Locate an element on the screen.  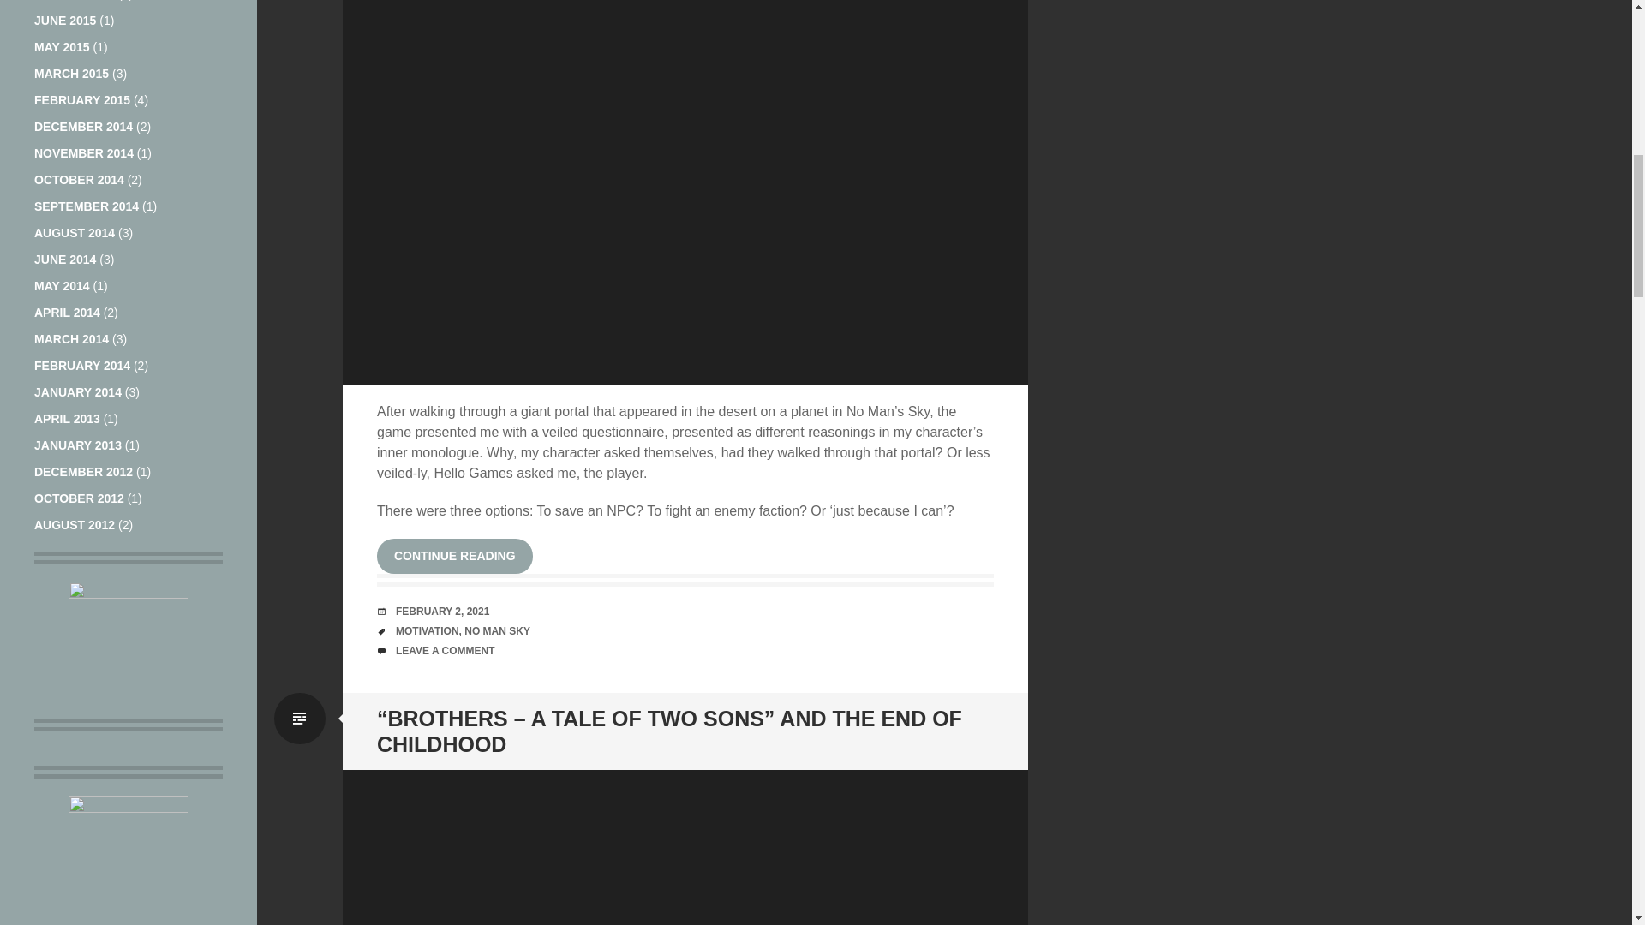
APRIL 2013 is located at coordinates (67, 418).